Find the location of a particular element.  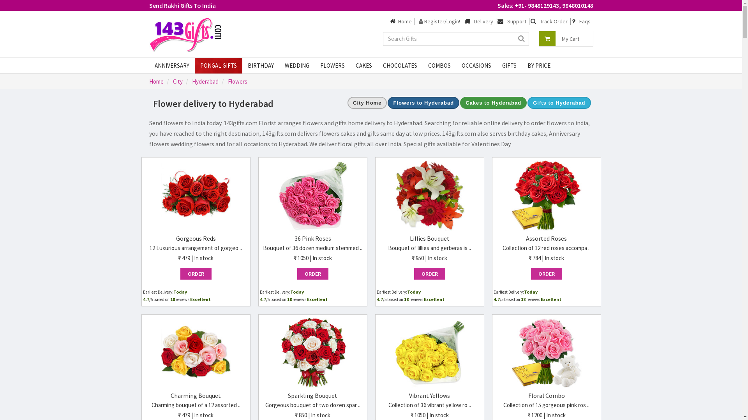

Gorgeous Reds is located at coordinates (196, 238).